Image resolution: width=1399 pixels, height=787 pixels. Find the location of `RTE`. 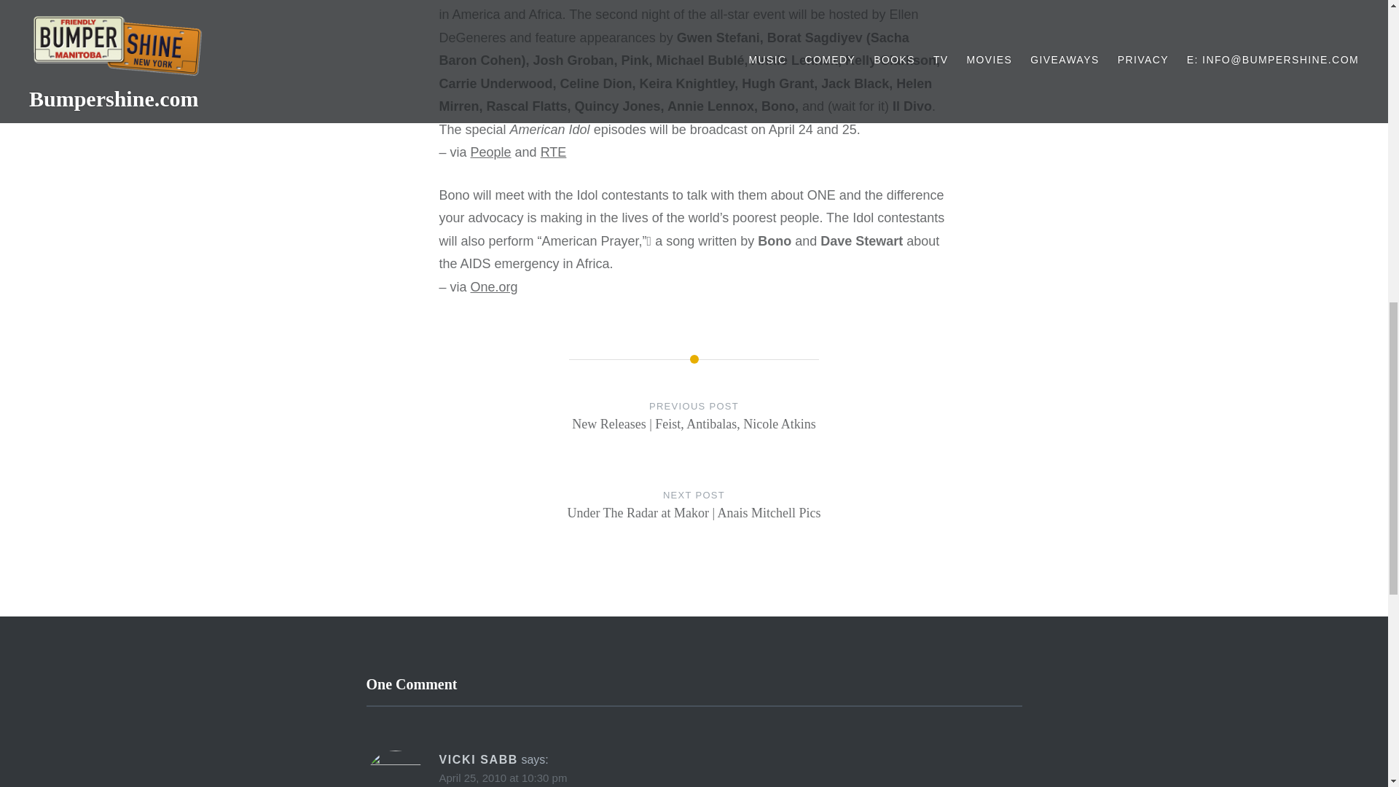

RTE is located at coordinates (553, 152).